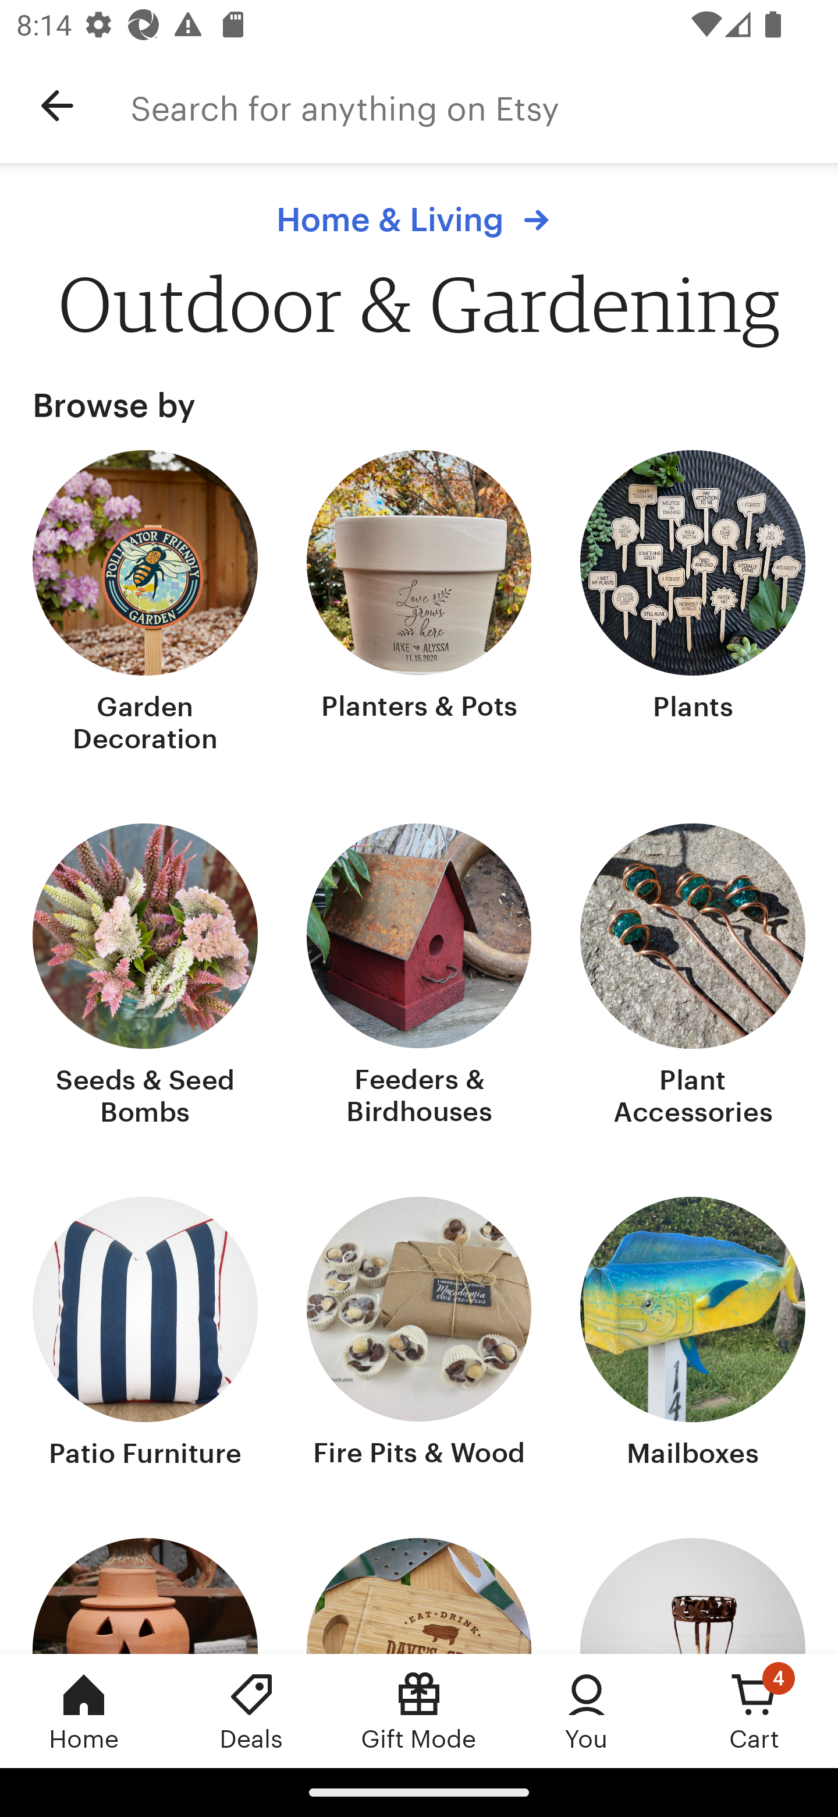  What do you see at coordinates (419, 405) in the screenshot?
I see `Browse by` at bounding box center [419, 405].